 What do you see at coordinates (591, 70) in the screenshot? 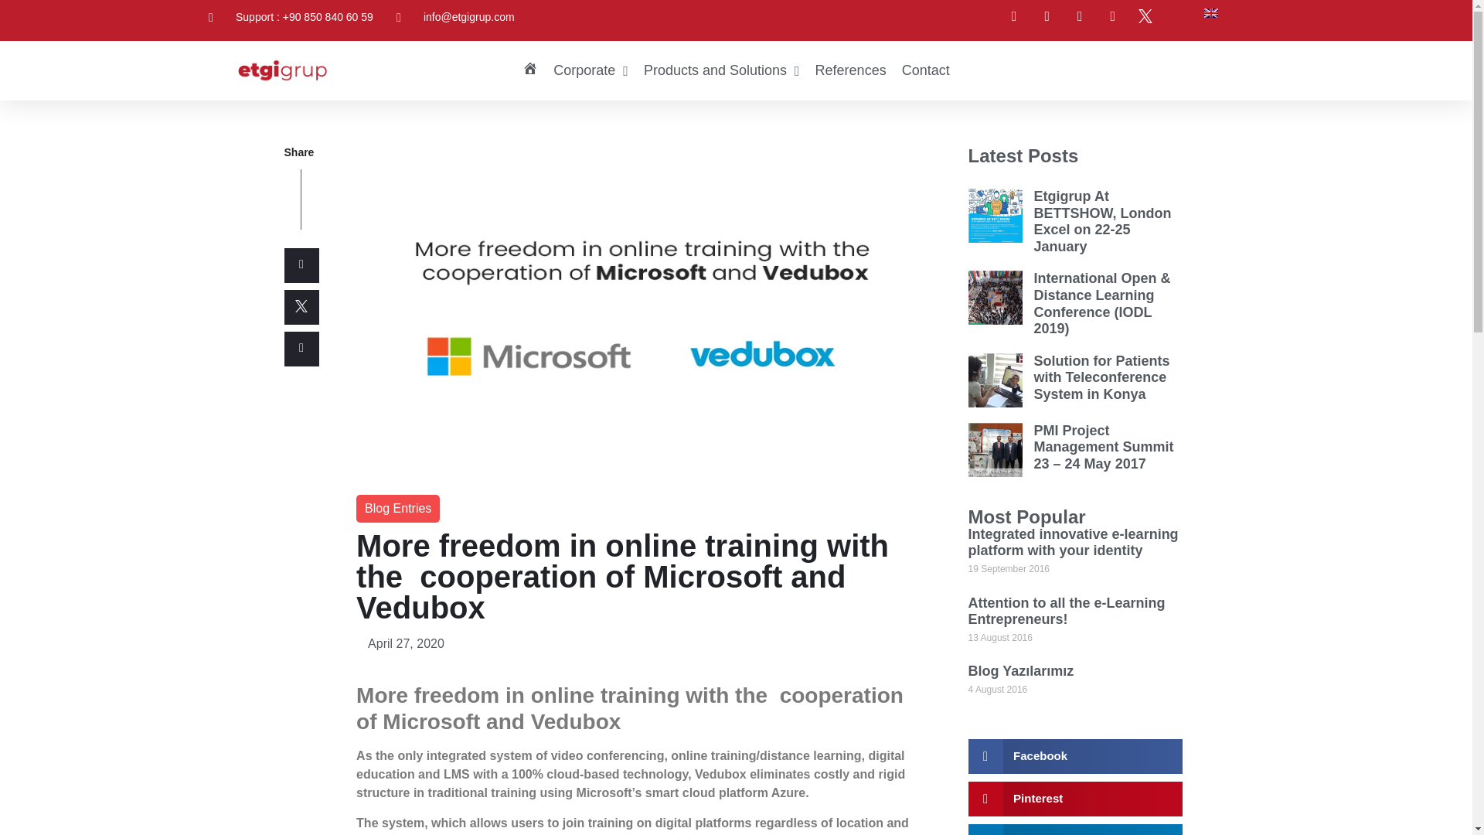
I see `Corporate` at bounding box center [591, 70].